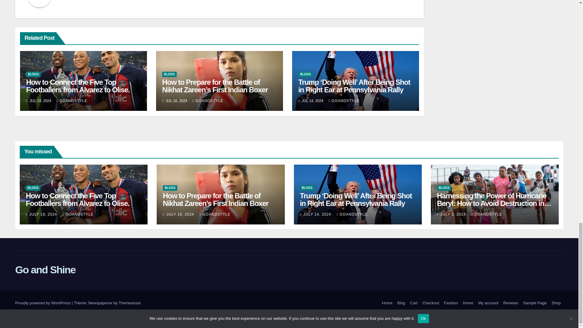 The width and height of the screenshot is (583, 328). Describe the element at coordinates (305, 74) in the screenshot. I see `BLOGS` at that location.